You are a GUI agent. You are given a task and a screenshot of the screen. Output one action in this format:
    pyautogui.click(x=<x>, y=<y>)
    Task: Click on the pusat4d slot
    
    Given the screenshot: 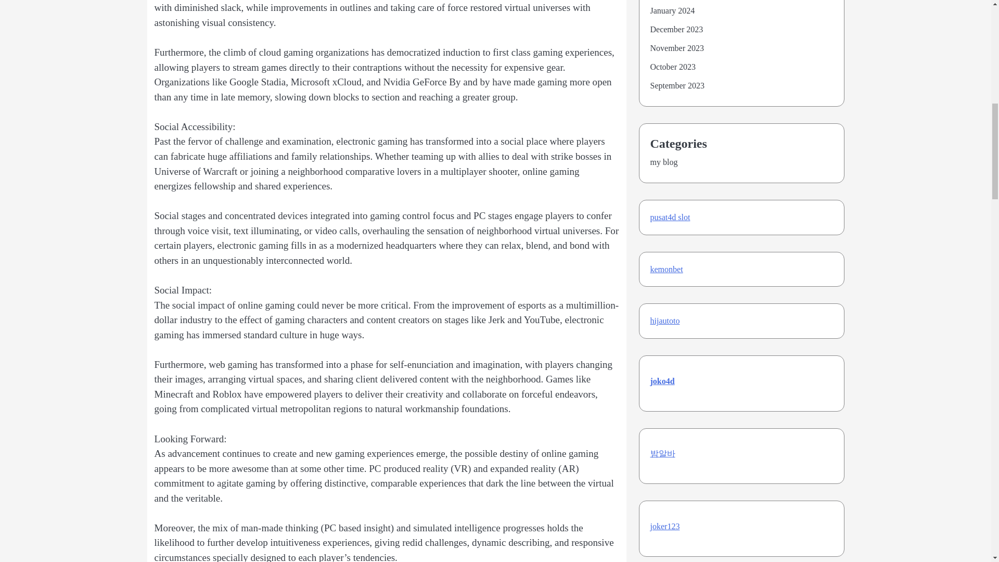 What is the action you would take?
    pyautogui.click(x=670, y=217)
    